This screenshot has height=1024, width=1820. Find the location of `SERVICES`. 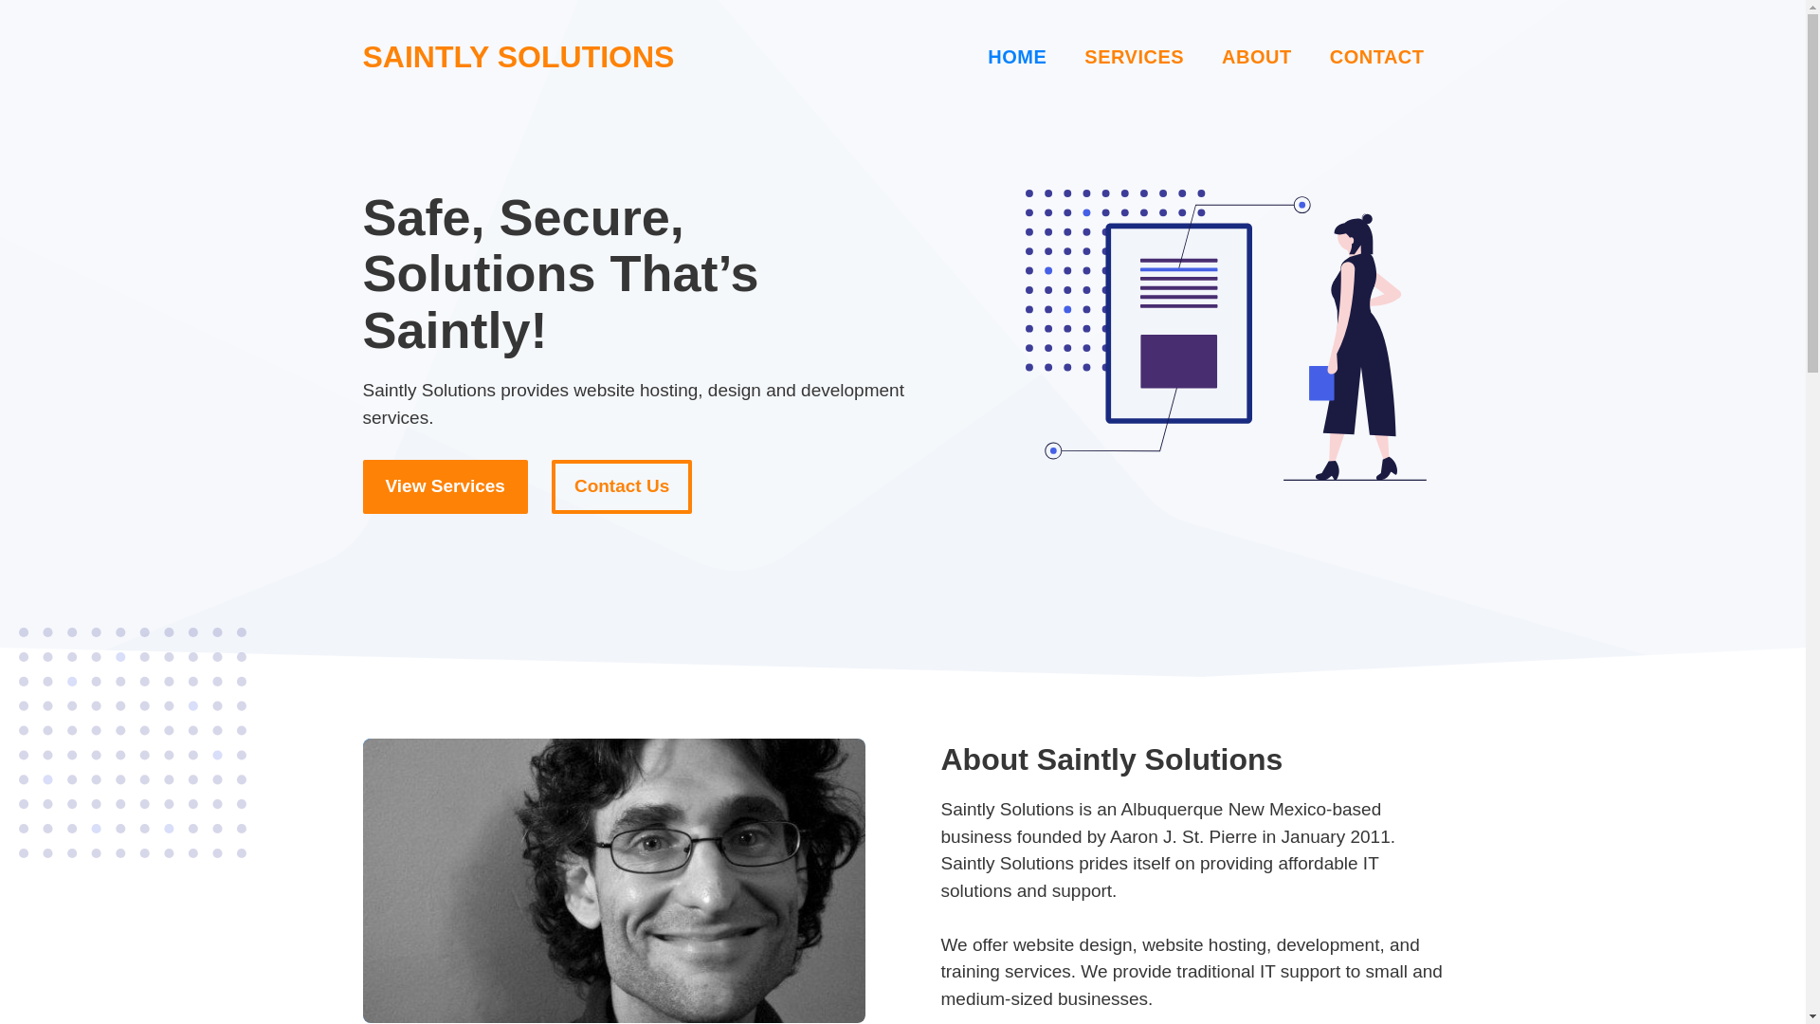

SERVICES is located at coordinates (1134, 57).